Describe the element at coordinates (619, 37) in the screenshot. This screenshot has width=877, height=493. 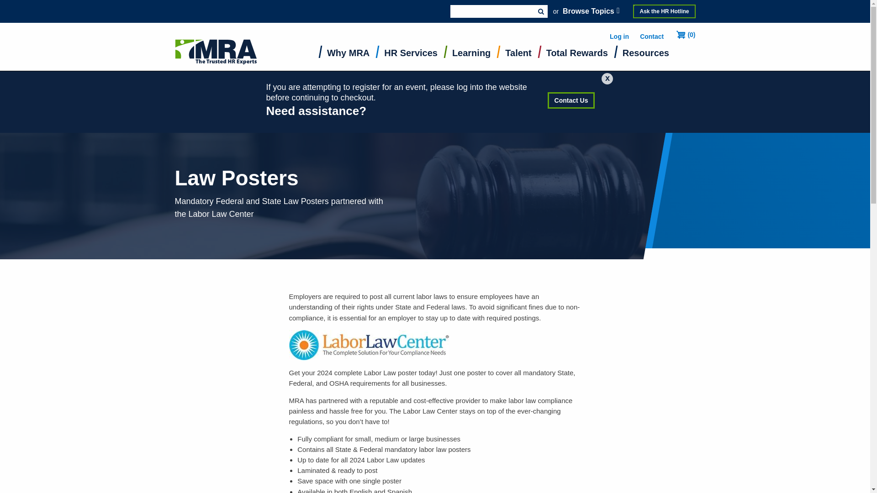
I see `Log in` at that location.